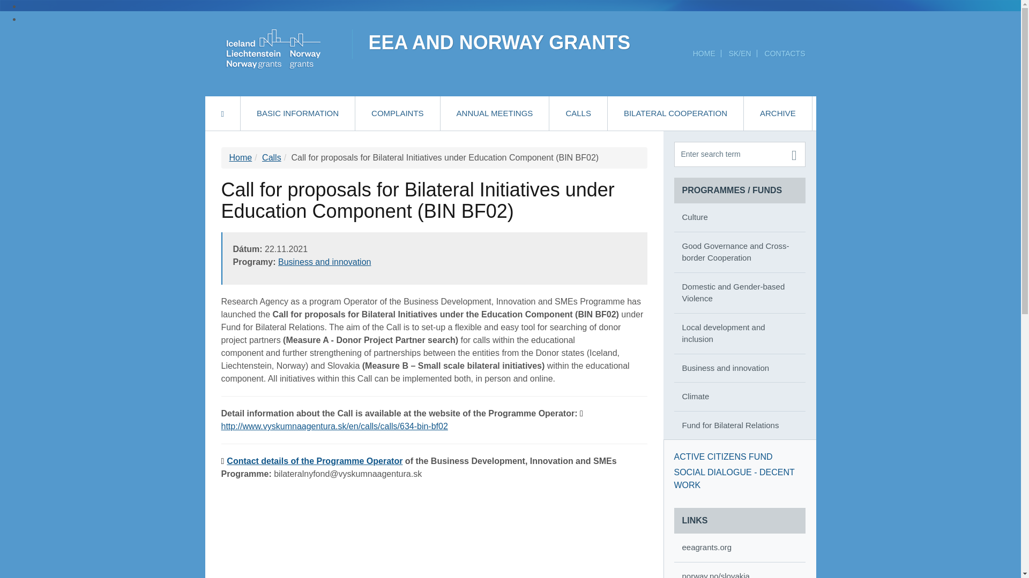 This screenshot has height=578, width=1029. Describe the element at coordinates (740, 396) in the screenshot. I see `Climate` at that location.